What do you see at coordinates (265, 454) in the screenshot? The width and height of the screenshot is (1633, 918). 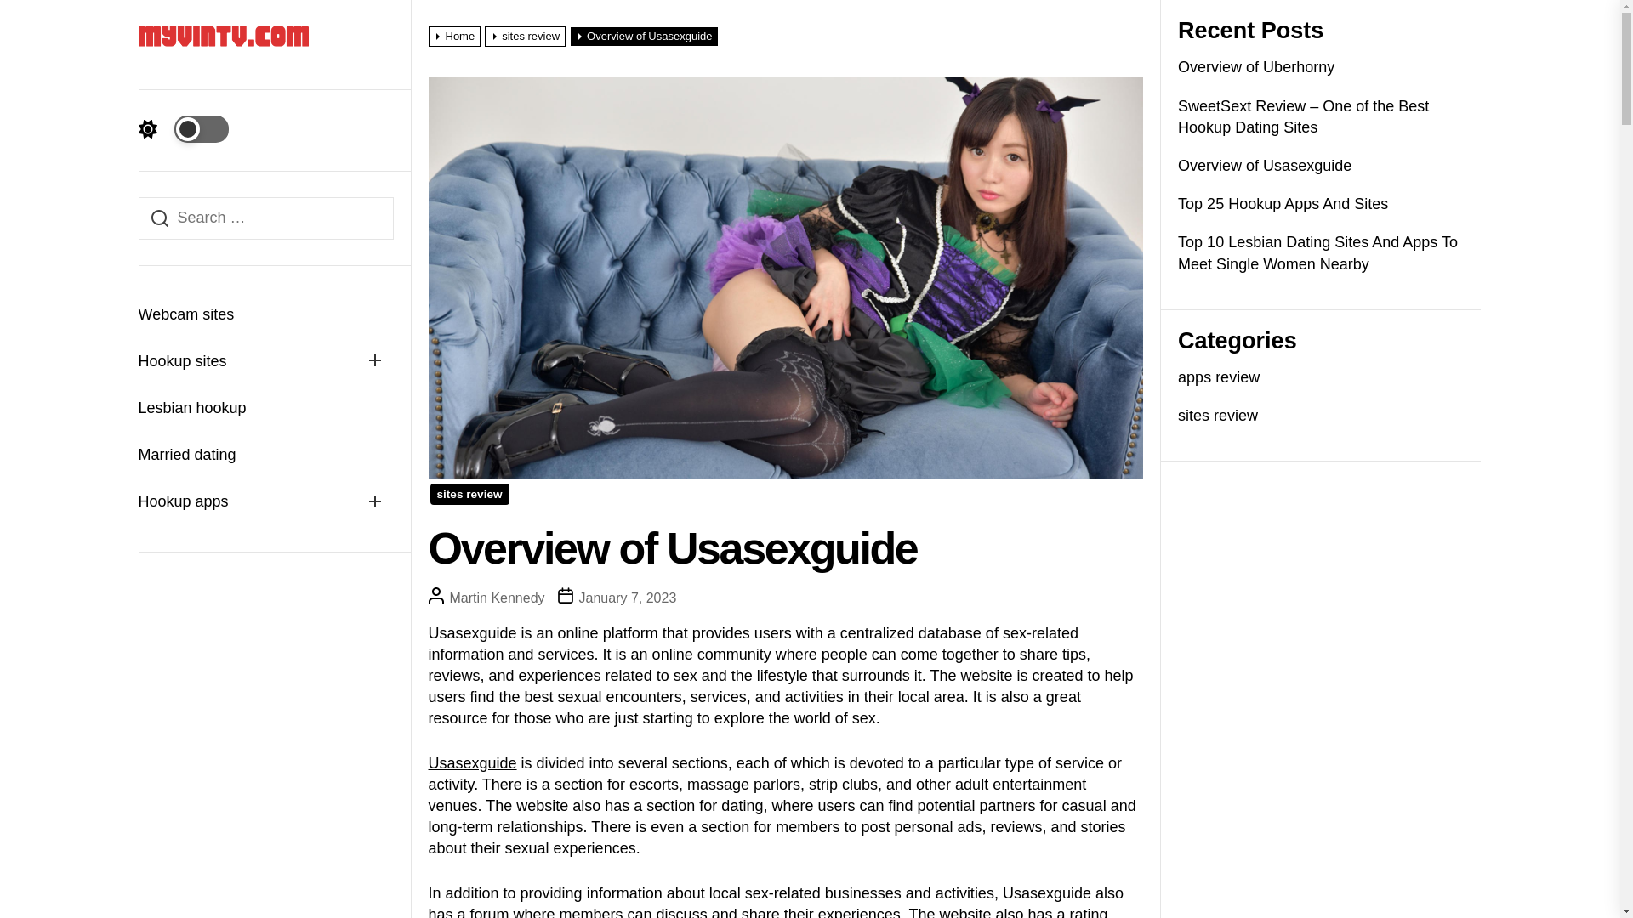 I see `Married dating` at bounding box center [265, 454].